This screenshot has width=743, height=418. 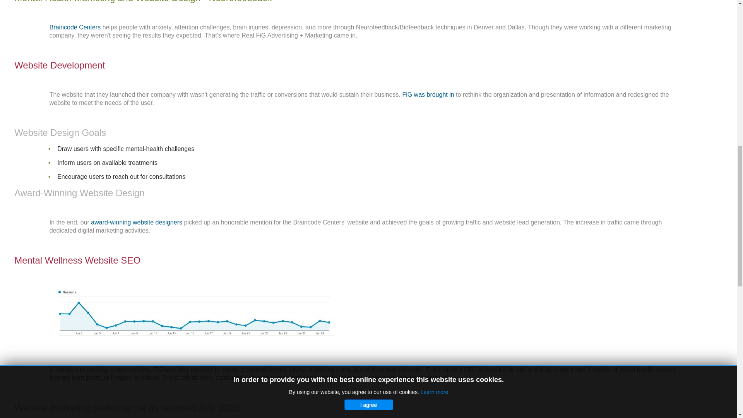 What do you see at coordinates (75, 27) in the screenshot?
I see `Braincode Centers` at bounding box center [75, 27].